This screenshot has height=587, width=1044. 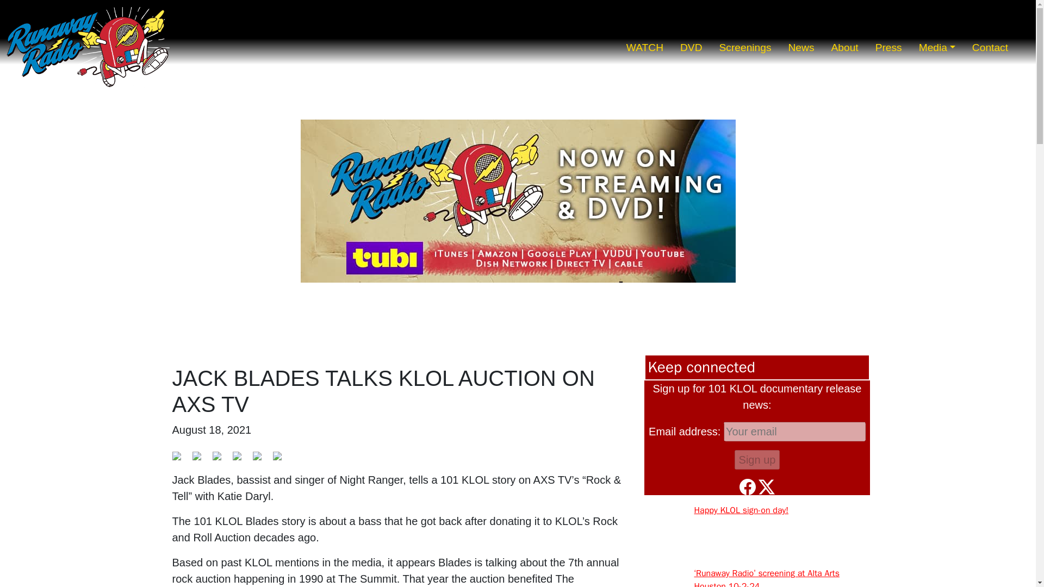 I want to click on Share by email, so click(x=281, y=460).